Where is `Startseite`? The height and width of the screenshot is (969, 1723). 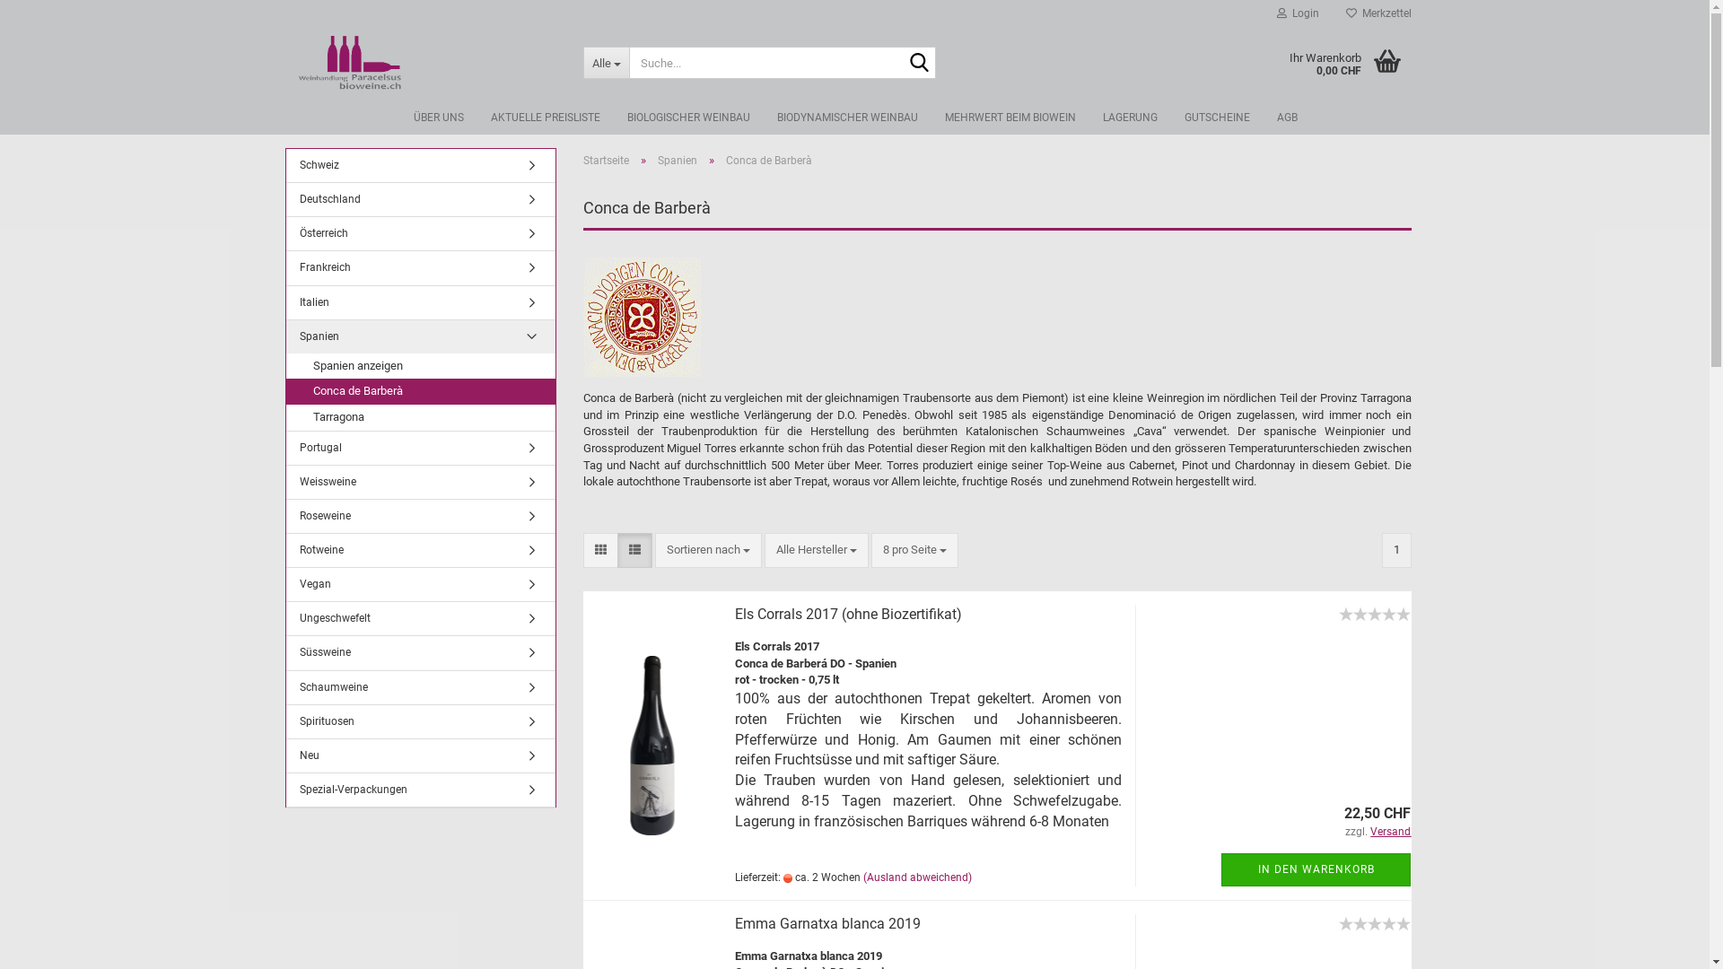 Startseite is located at coordinates (607, 161).